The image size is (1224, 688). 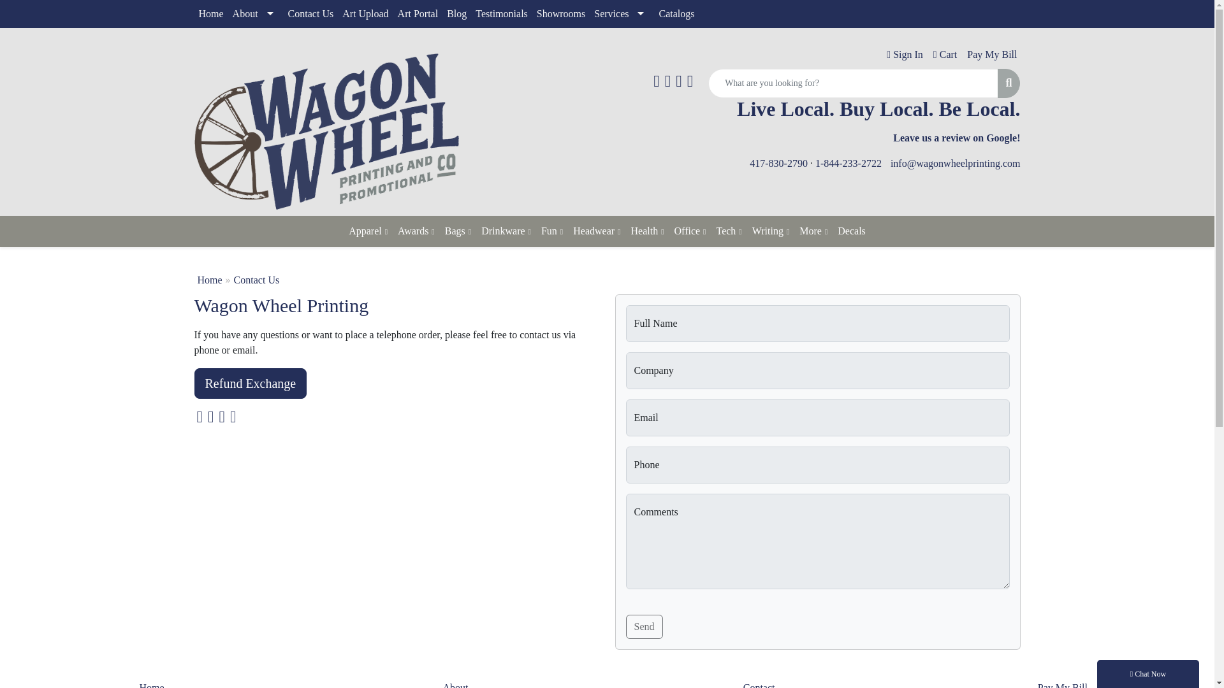 What do you see at coordinates (256, 14) in the screenshot?
I see `About` at bounding box center [256, 14].